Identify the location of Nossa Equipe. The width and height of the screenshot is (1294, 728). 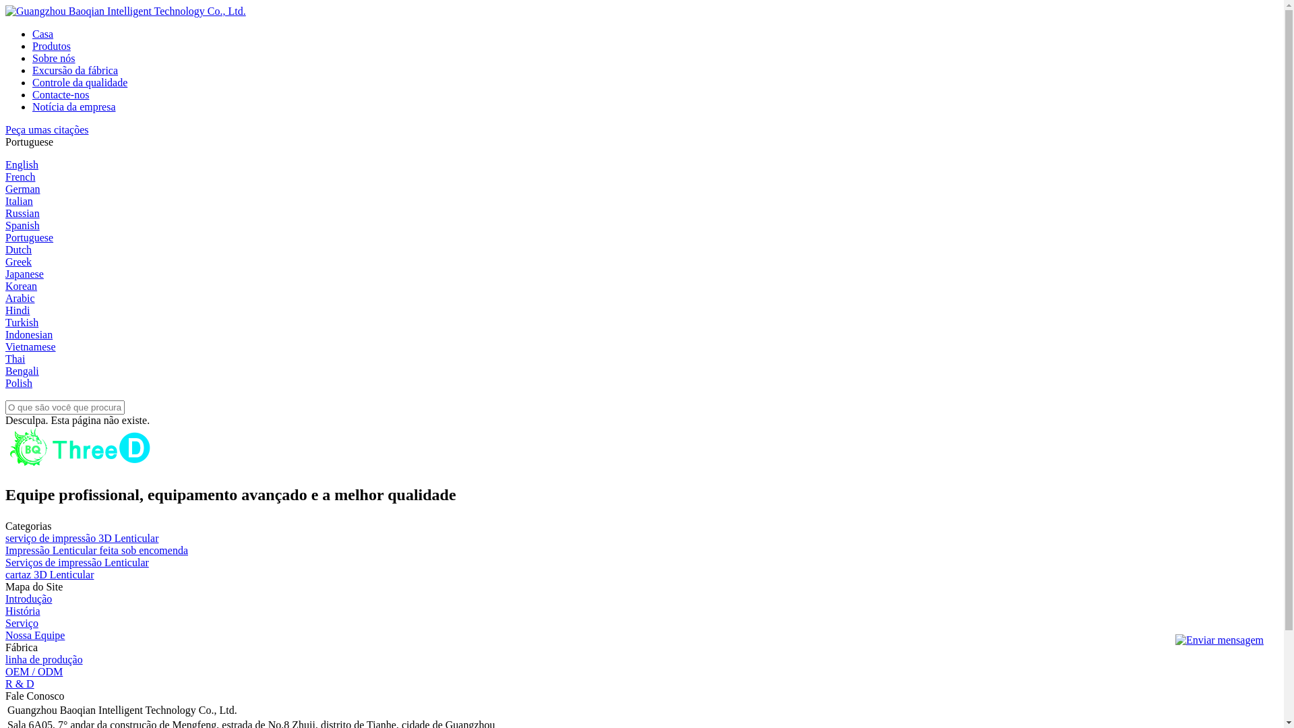
(35, 635).